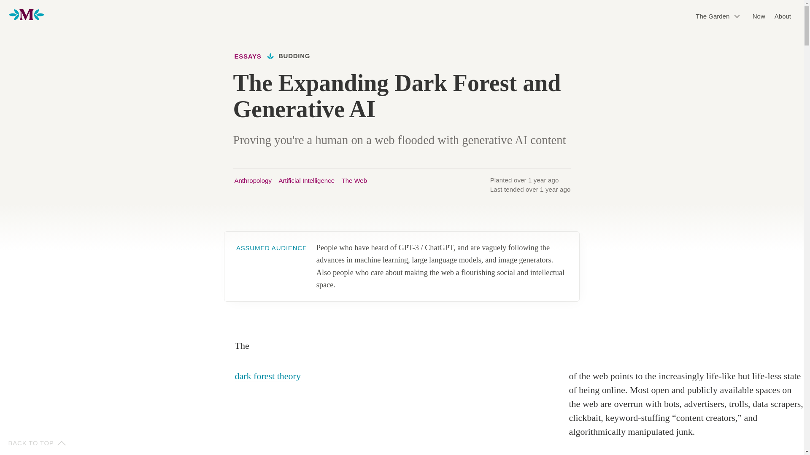  Describe the element at coordinates (253, 181) in the screenshot. I see `Anthropology` at that location.